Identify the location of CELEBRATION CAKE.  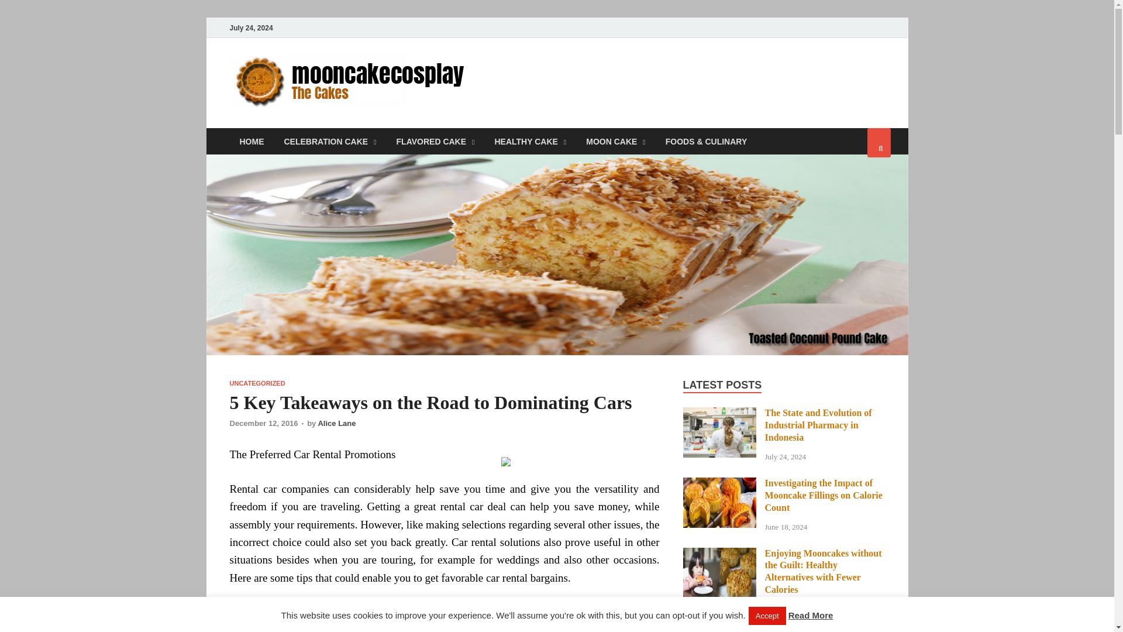
(330, 141).